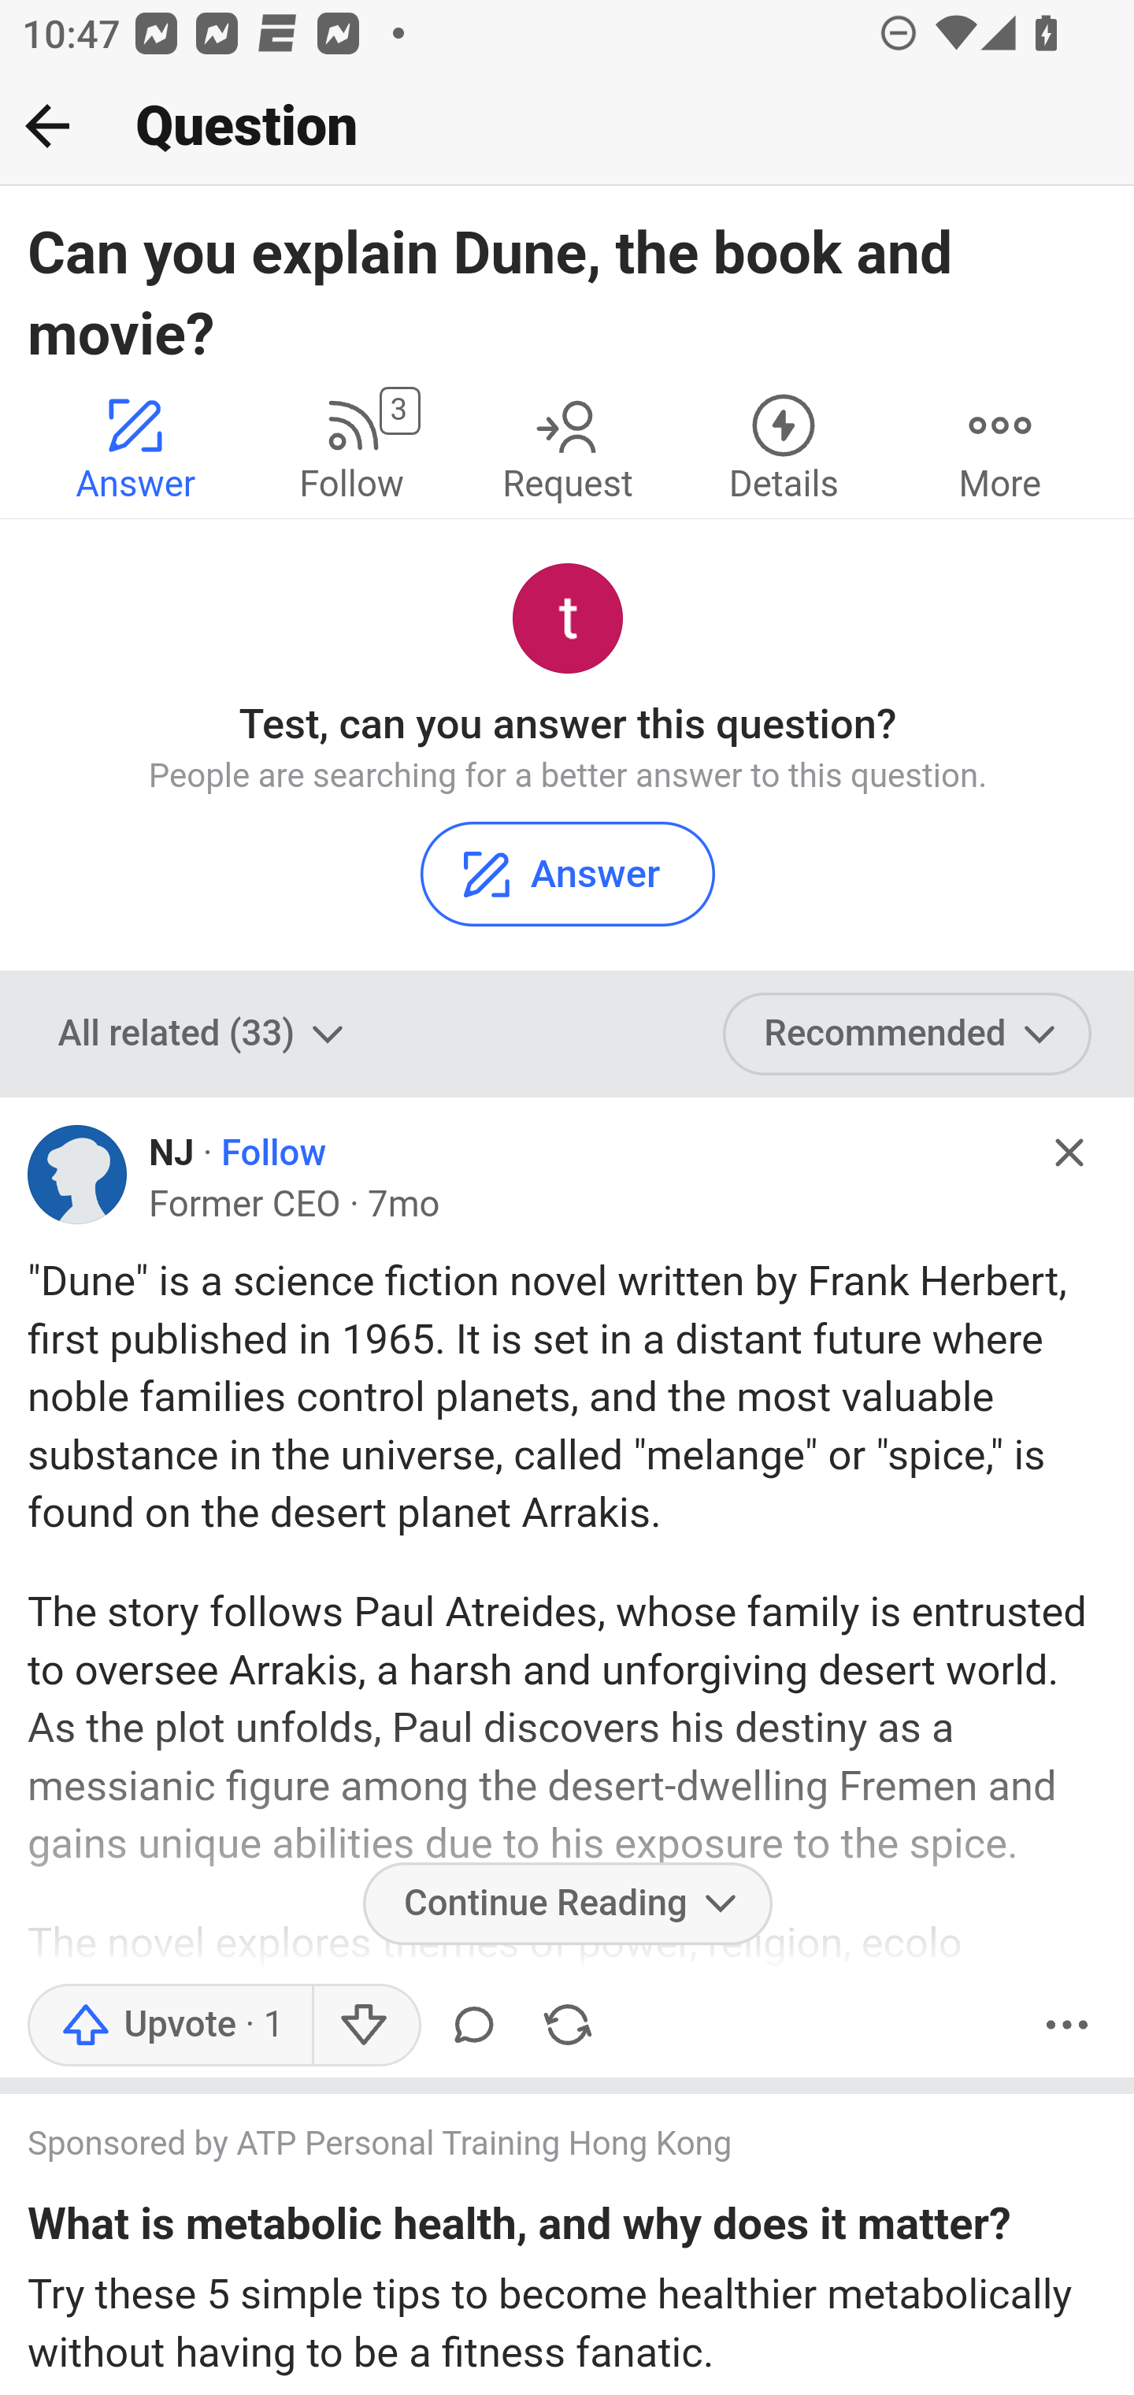  What do you see at coordinates (519, 2228) in the screenshot?
I see `What is metabolic health, and why does it matter?` at bounding box center [519, 2228].